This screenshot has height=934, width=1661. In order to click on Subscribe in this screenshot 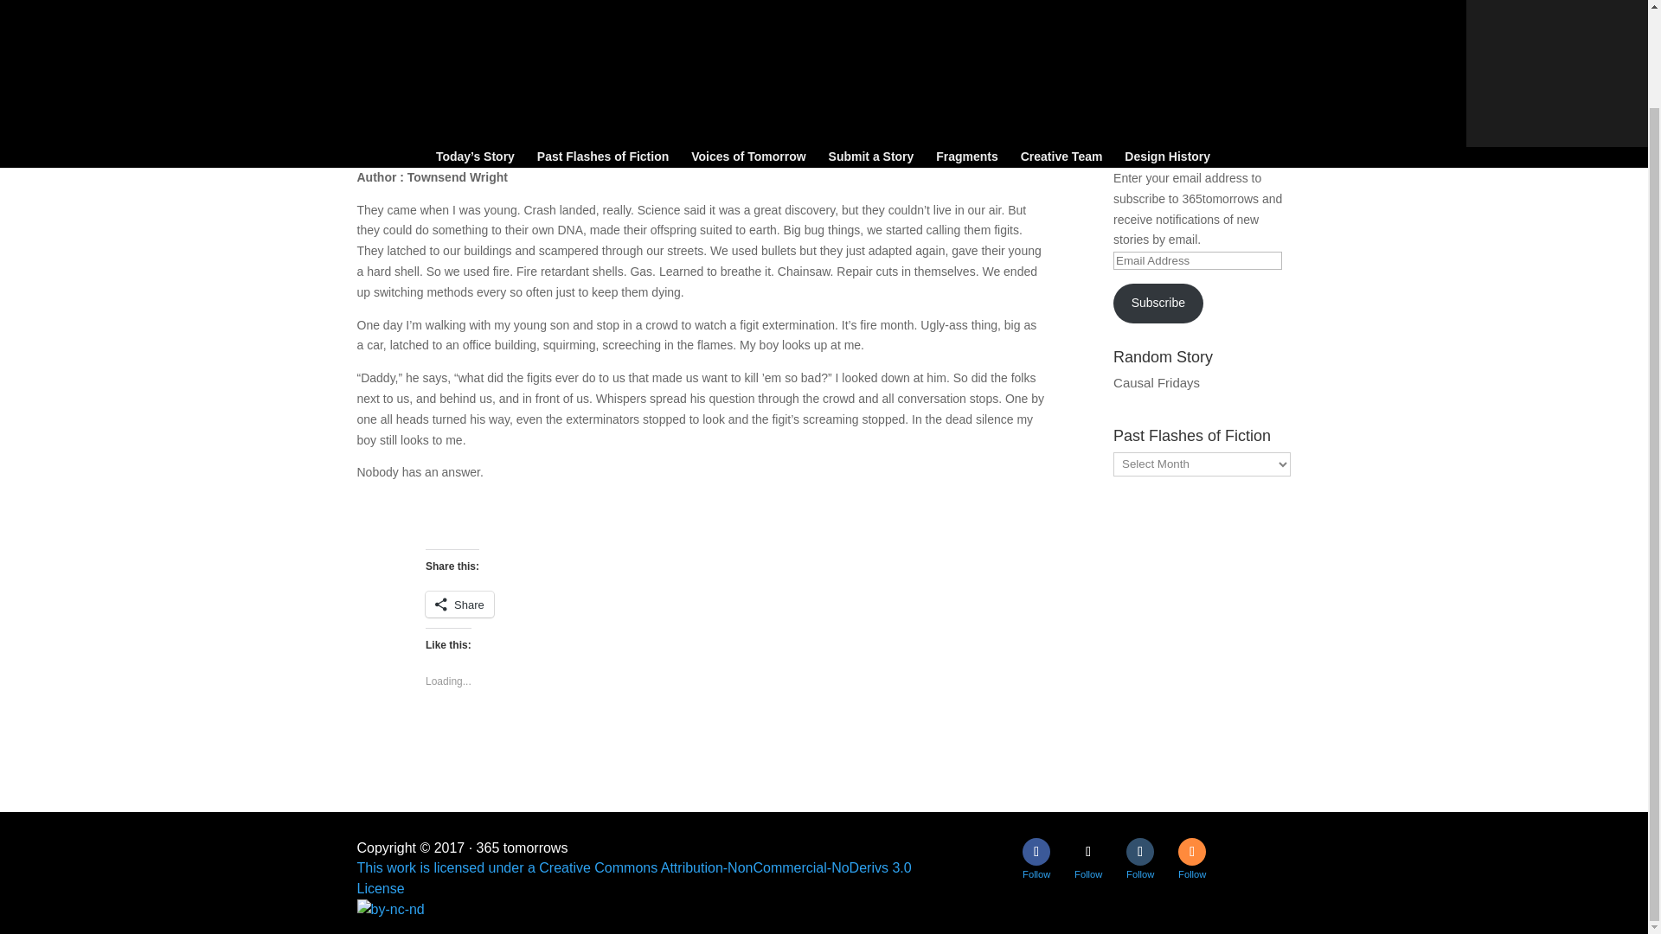, I will do `click(1158, 303)`.